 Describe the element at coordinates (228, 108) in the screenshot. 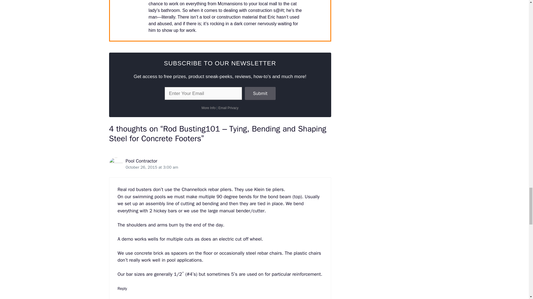

I see `Email Privacy` at that location.